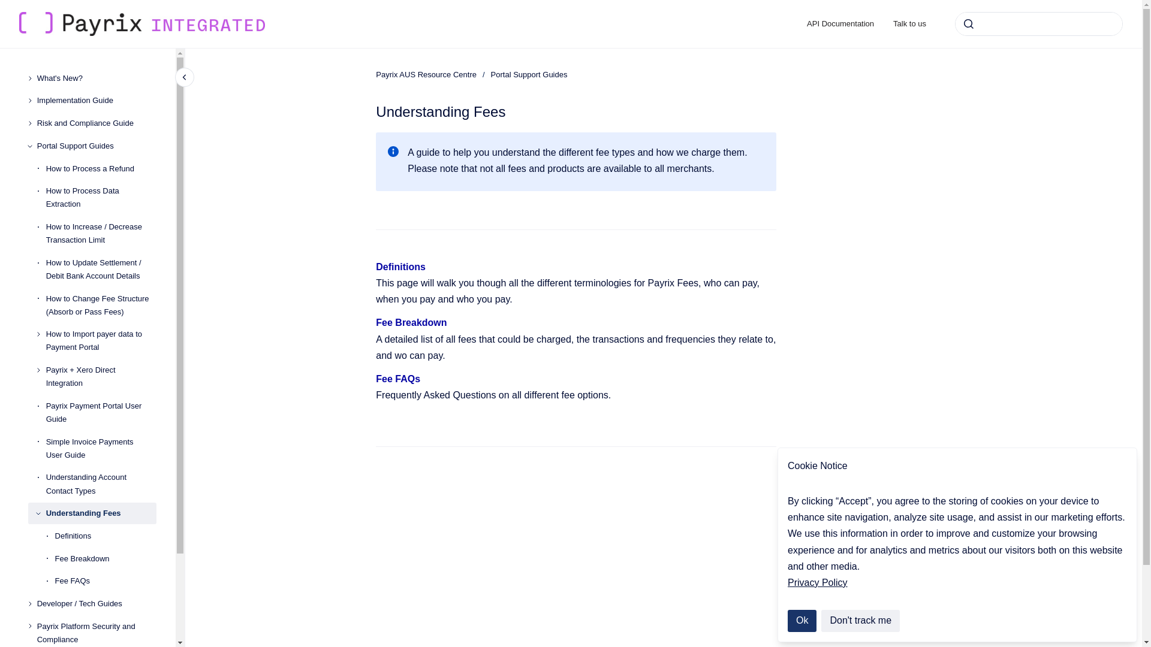 The width and height of the screenshot is (1151, 647). What do you see at coordinates (106, 558) in the screenshot?
I see `Fee Breakdown` at bounding box center [106, 558].